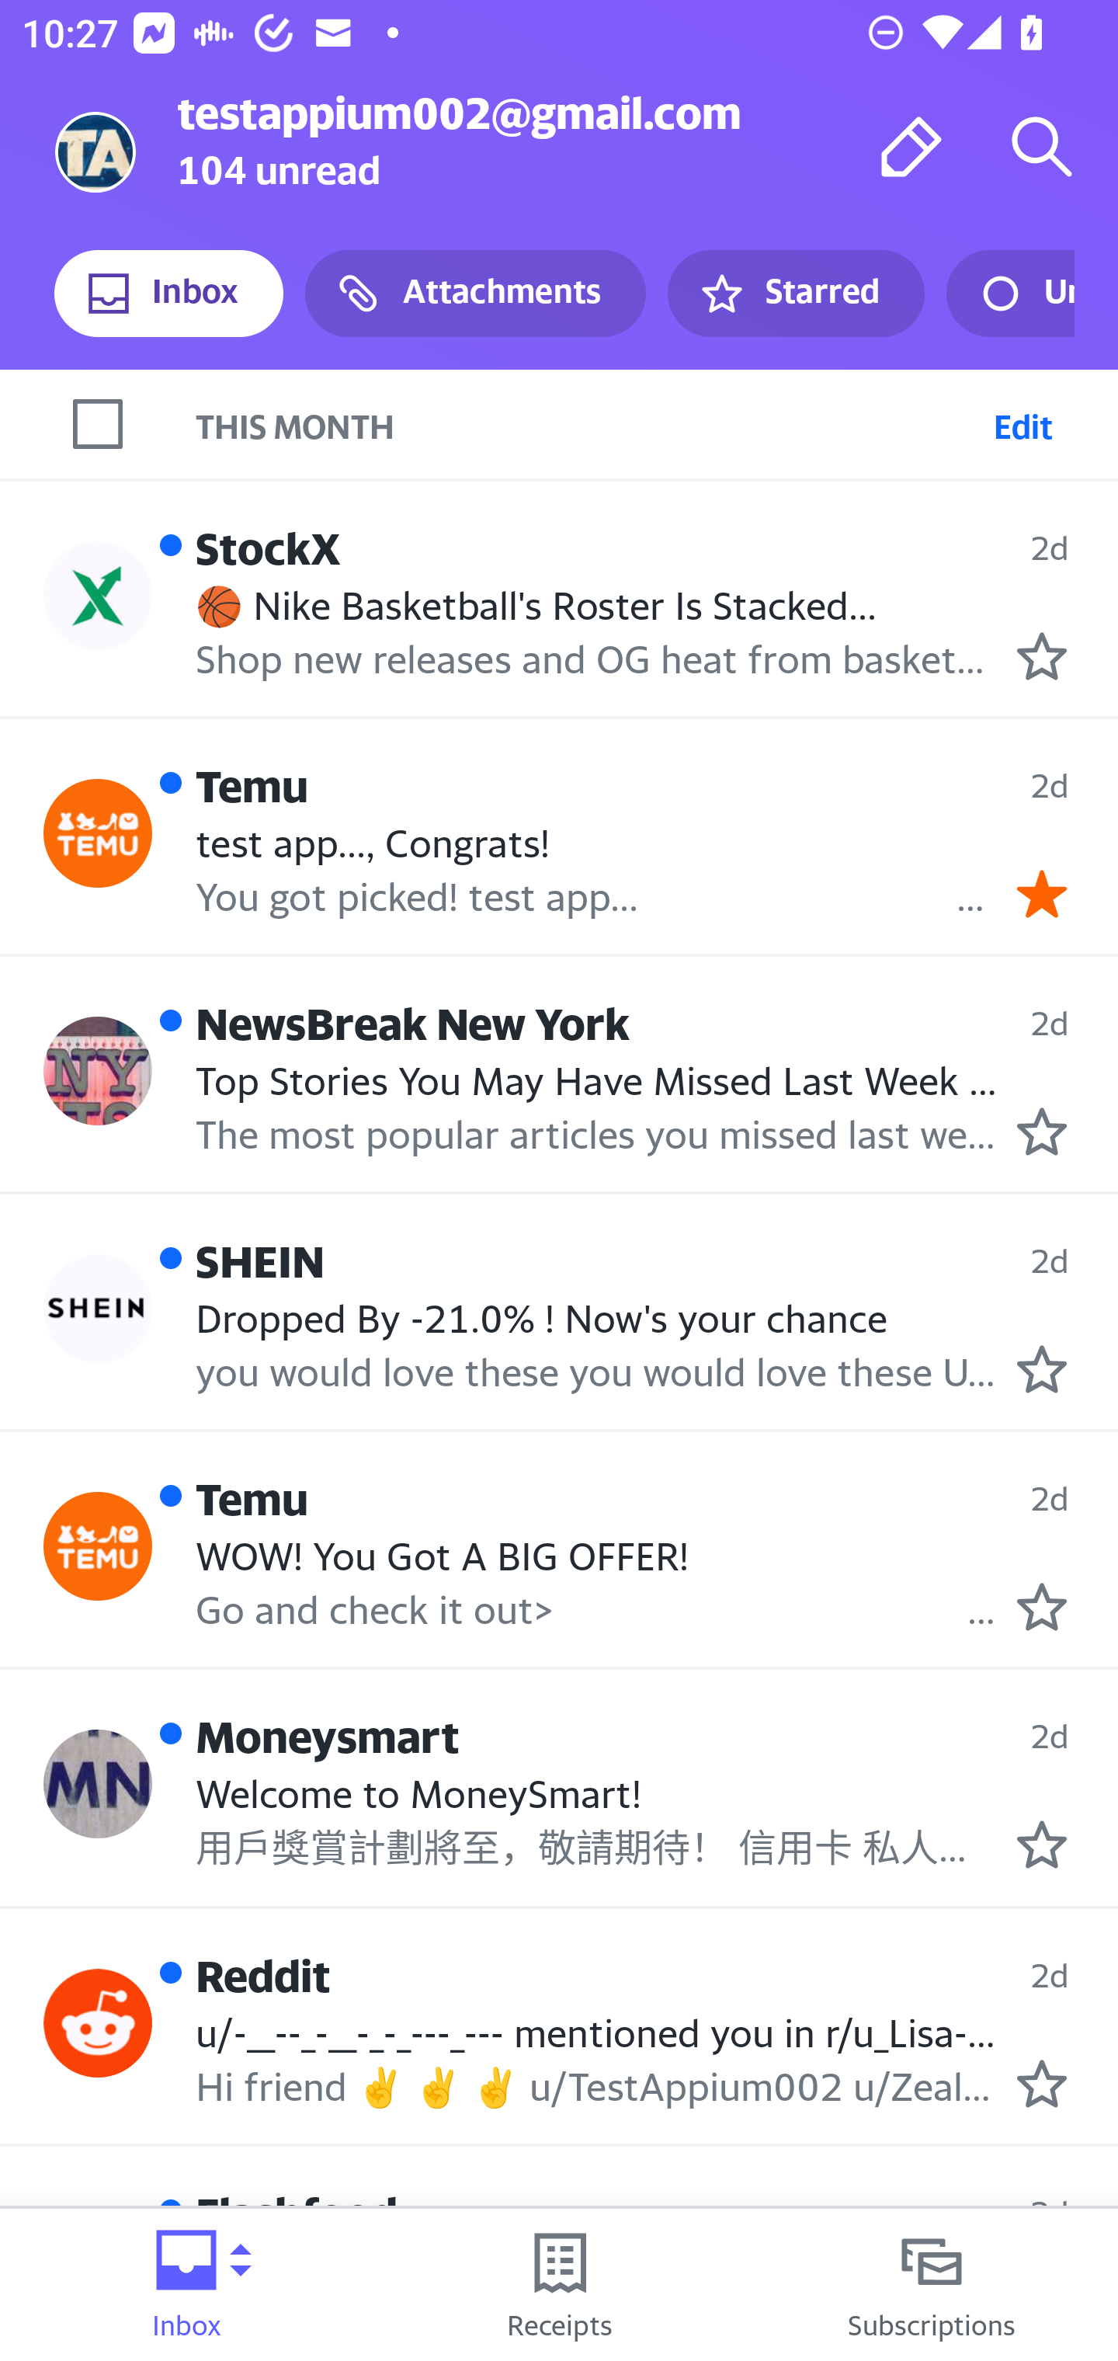 The image size is (1118, 2361). Describe the element at coordinates (1042, 893) in the screenshot. I see `Remove star.` at that location.